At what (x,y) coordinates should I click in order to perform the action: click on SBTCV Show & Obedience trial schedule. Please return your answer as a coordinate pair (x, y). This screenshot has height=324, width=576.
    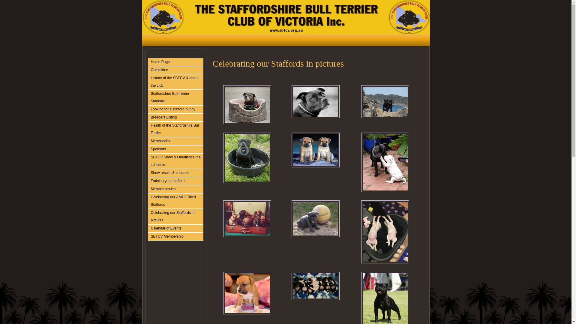
    Looking at the image, I should click on (177, 161).